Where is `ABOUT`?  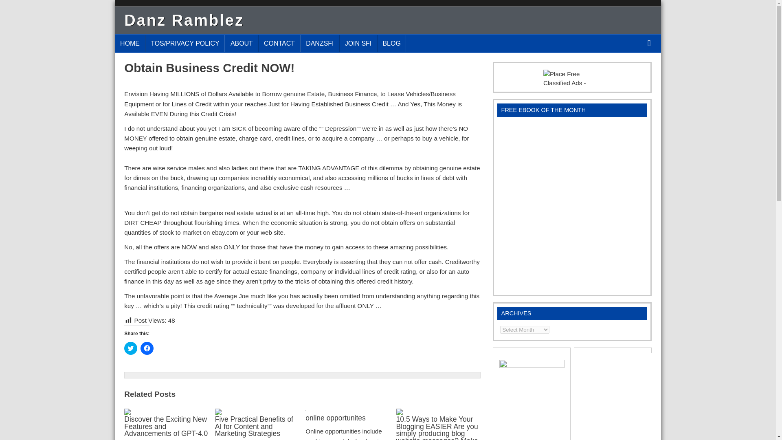
ABOUT is located at coordinates (241, 43).